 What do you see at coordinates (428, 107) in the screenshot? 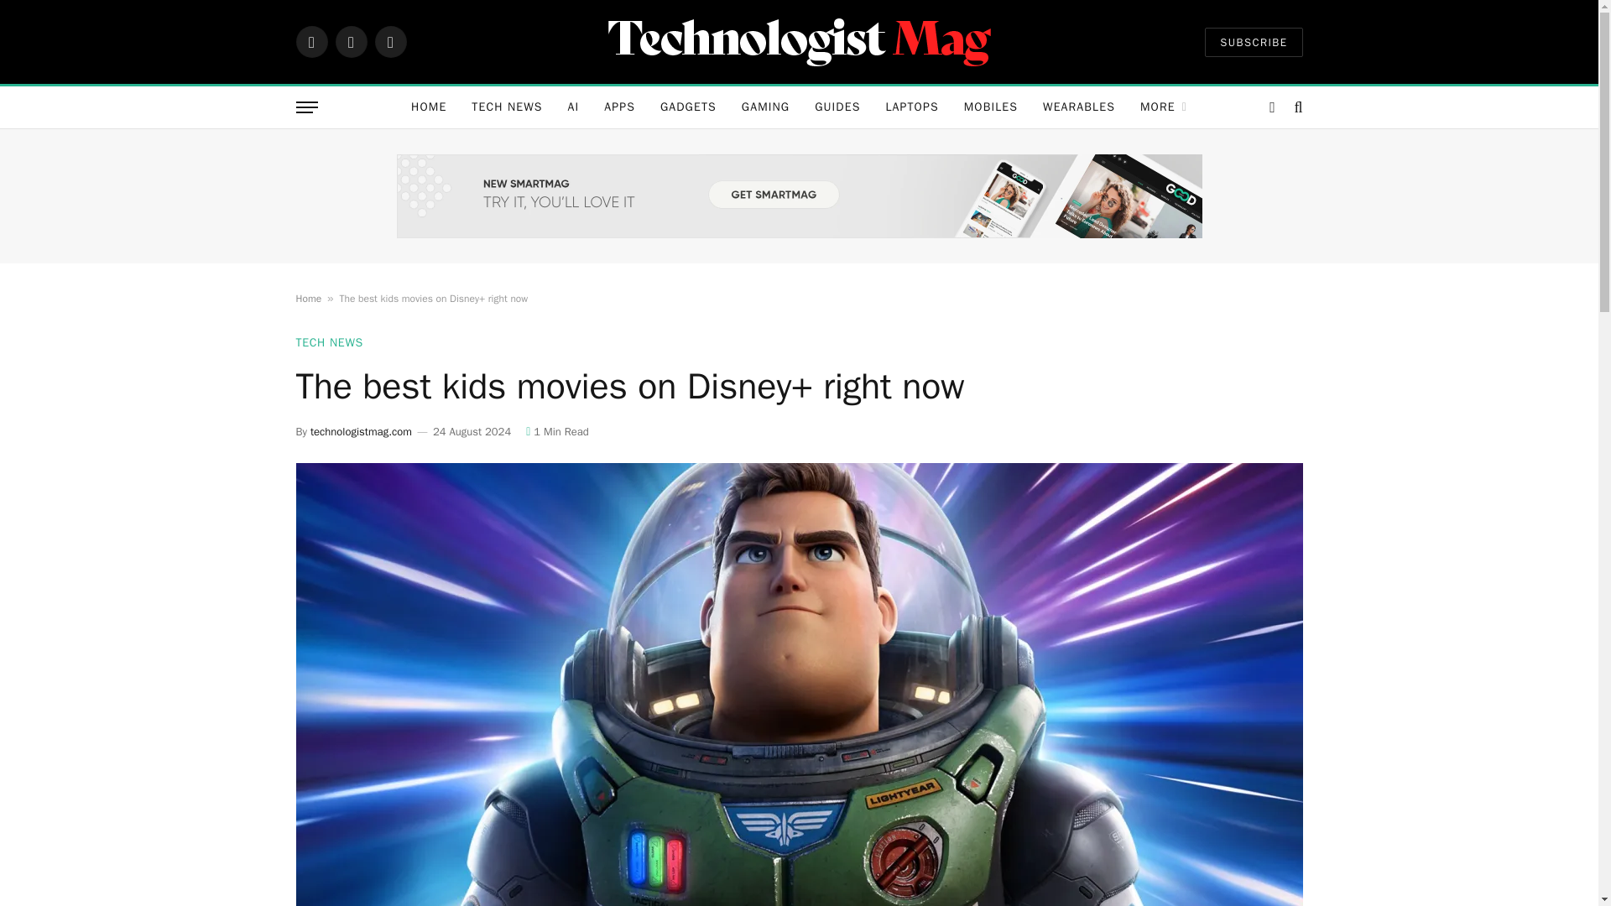
I see `HOME` at bounding box center [428, 107].